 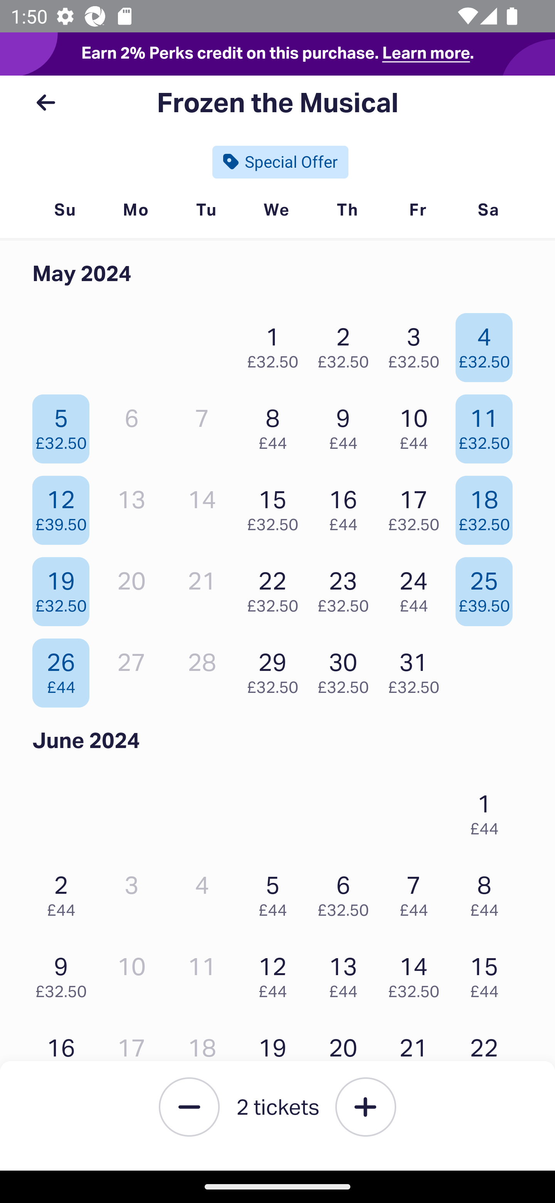 What do you see at coordinates (277, 1056) in the screenshot?
I see `19 £44` at bounding box center [277, 1056].